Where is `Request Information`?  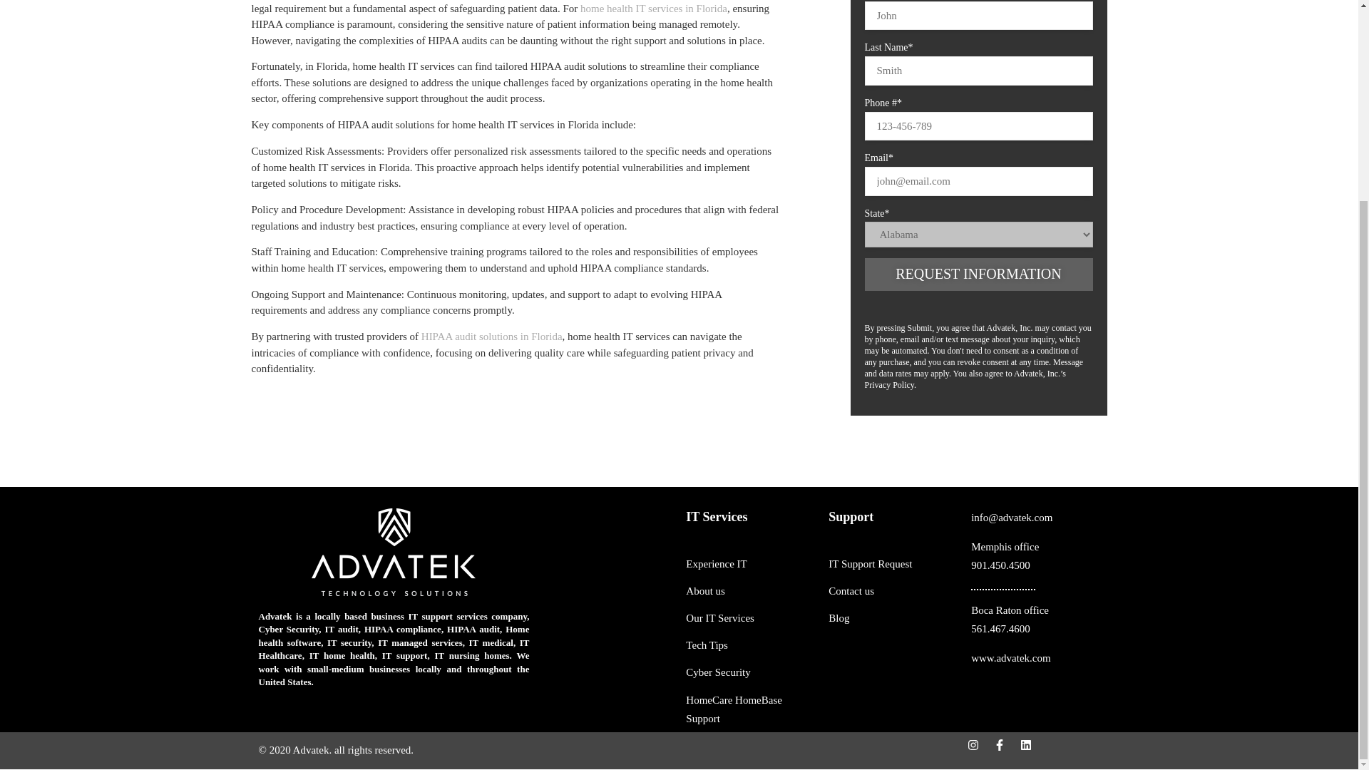 Request Information is located at coordinates (1035, 555).